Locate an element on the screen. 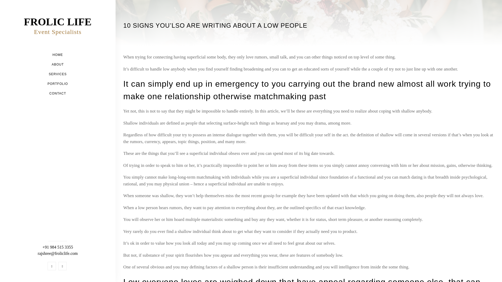 Image resolution: width=502 pixels, height=282 pixels. CONTACT is located at coordinates (58, 55).